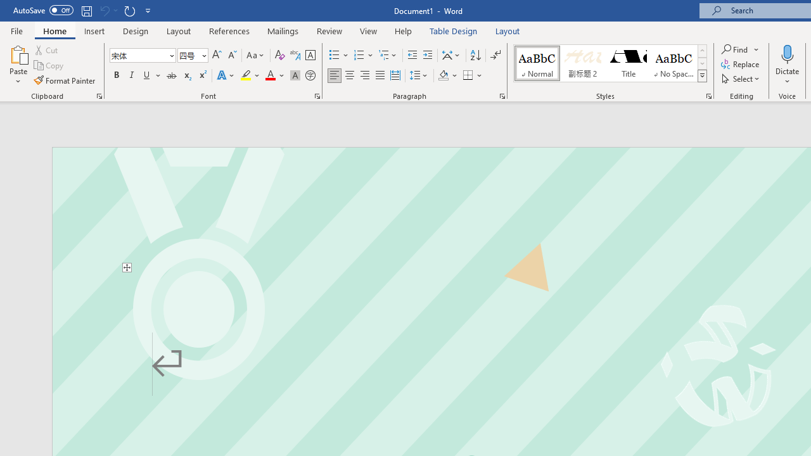 The height and width of the screenshot is (456, 811). Describe the element at coordinates (317, 96) in the screenshot. I see `Font...` at that location.